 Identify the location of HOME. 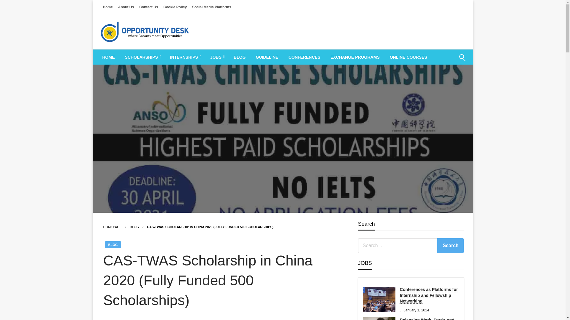
(109, 57).